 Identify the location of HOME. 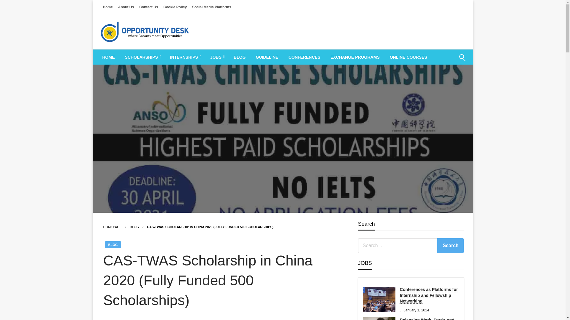
(109, 57).